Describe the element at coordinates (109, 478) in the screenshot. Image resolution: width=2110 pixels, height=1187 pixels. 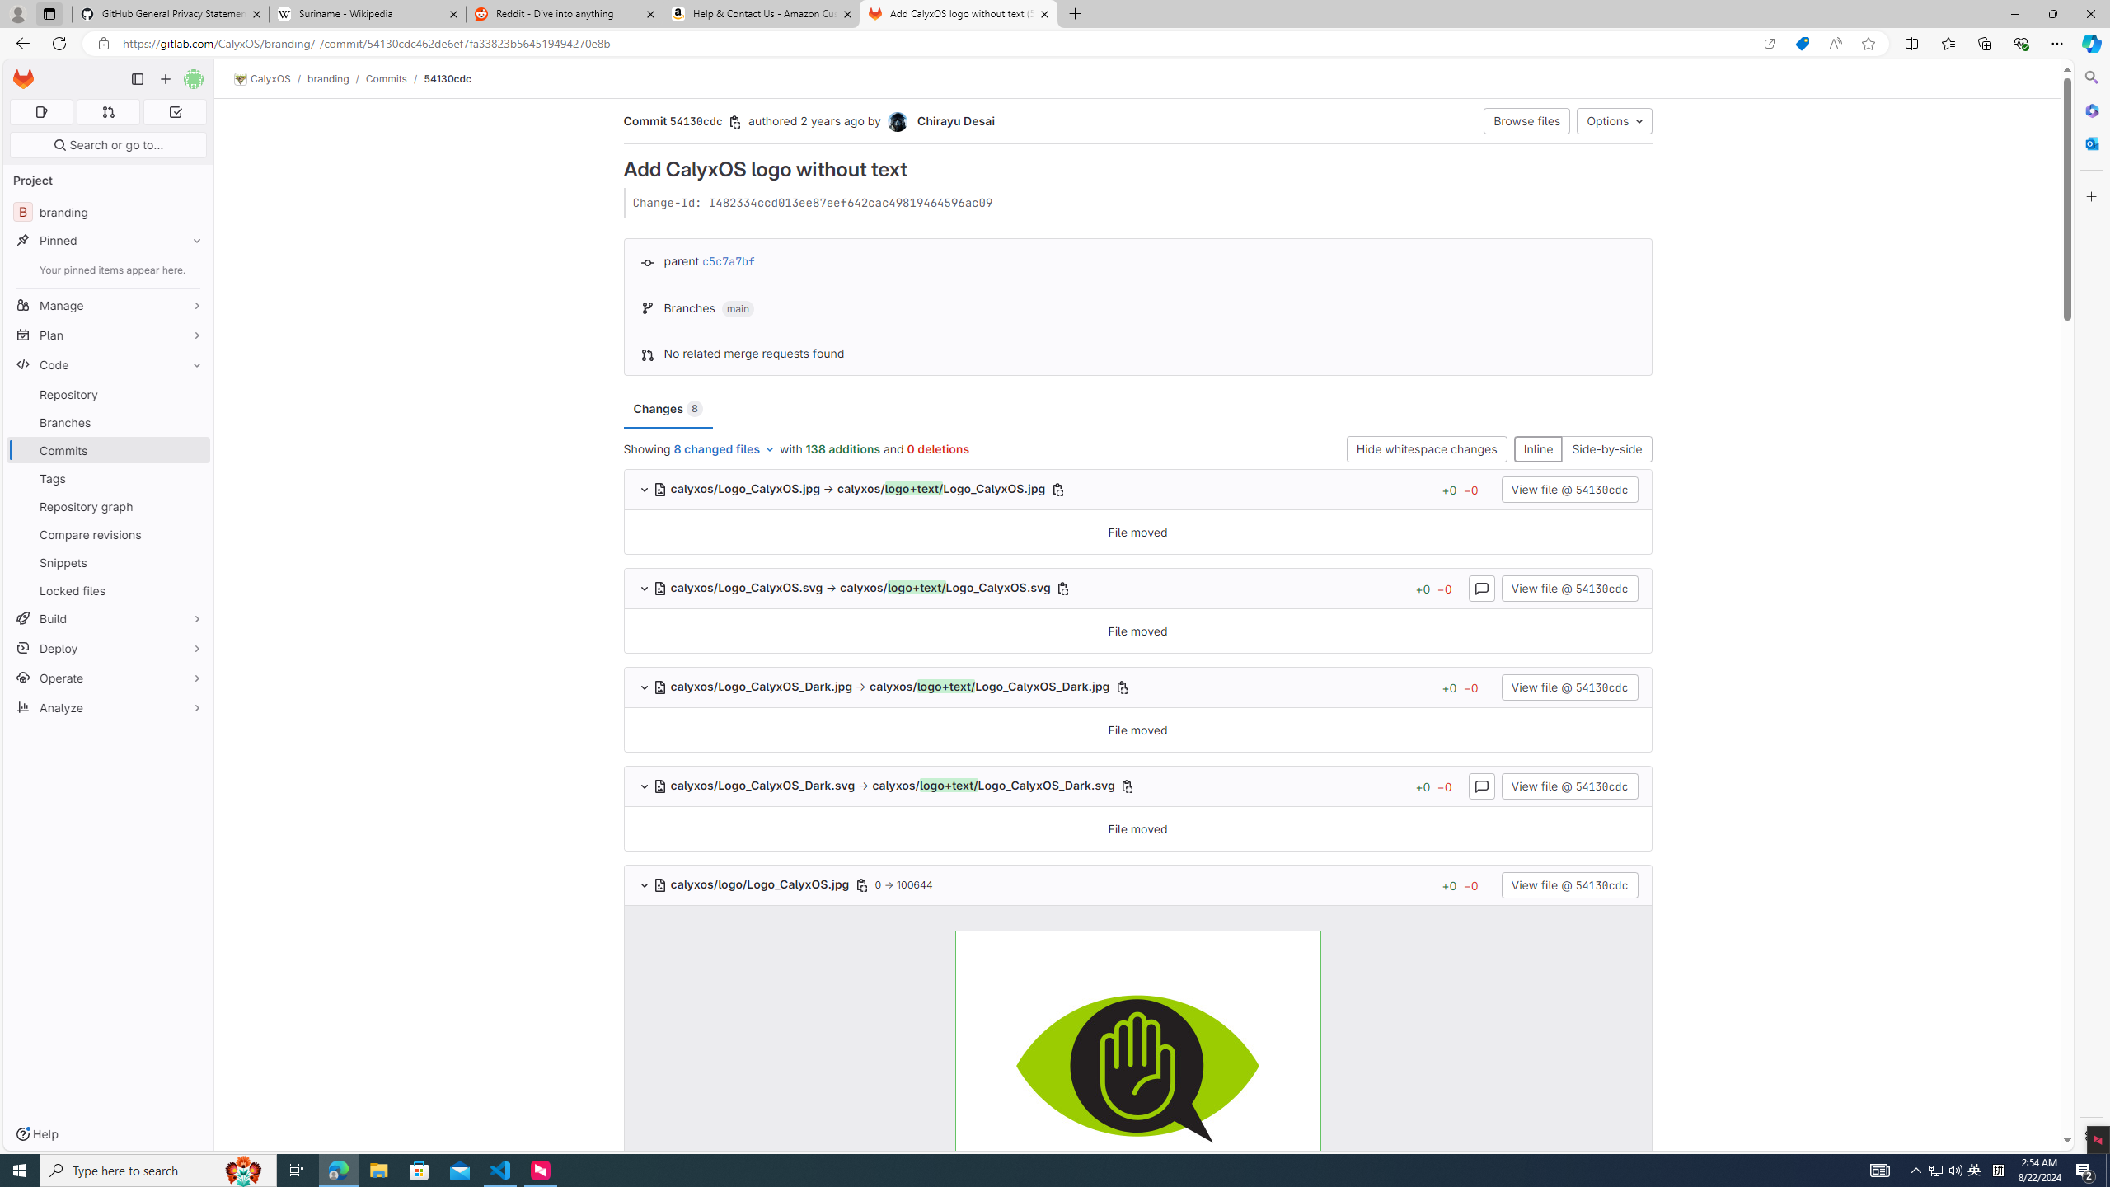
I see `Tags` at that location.